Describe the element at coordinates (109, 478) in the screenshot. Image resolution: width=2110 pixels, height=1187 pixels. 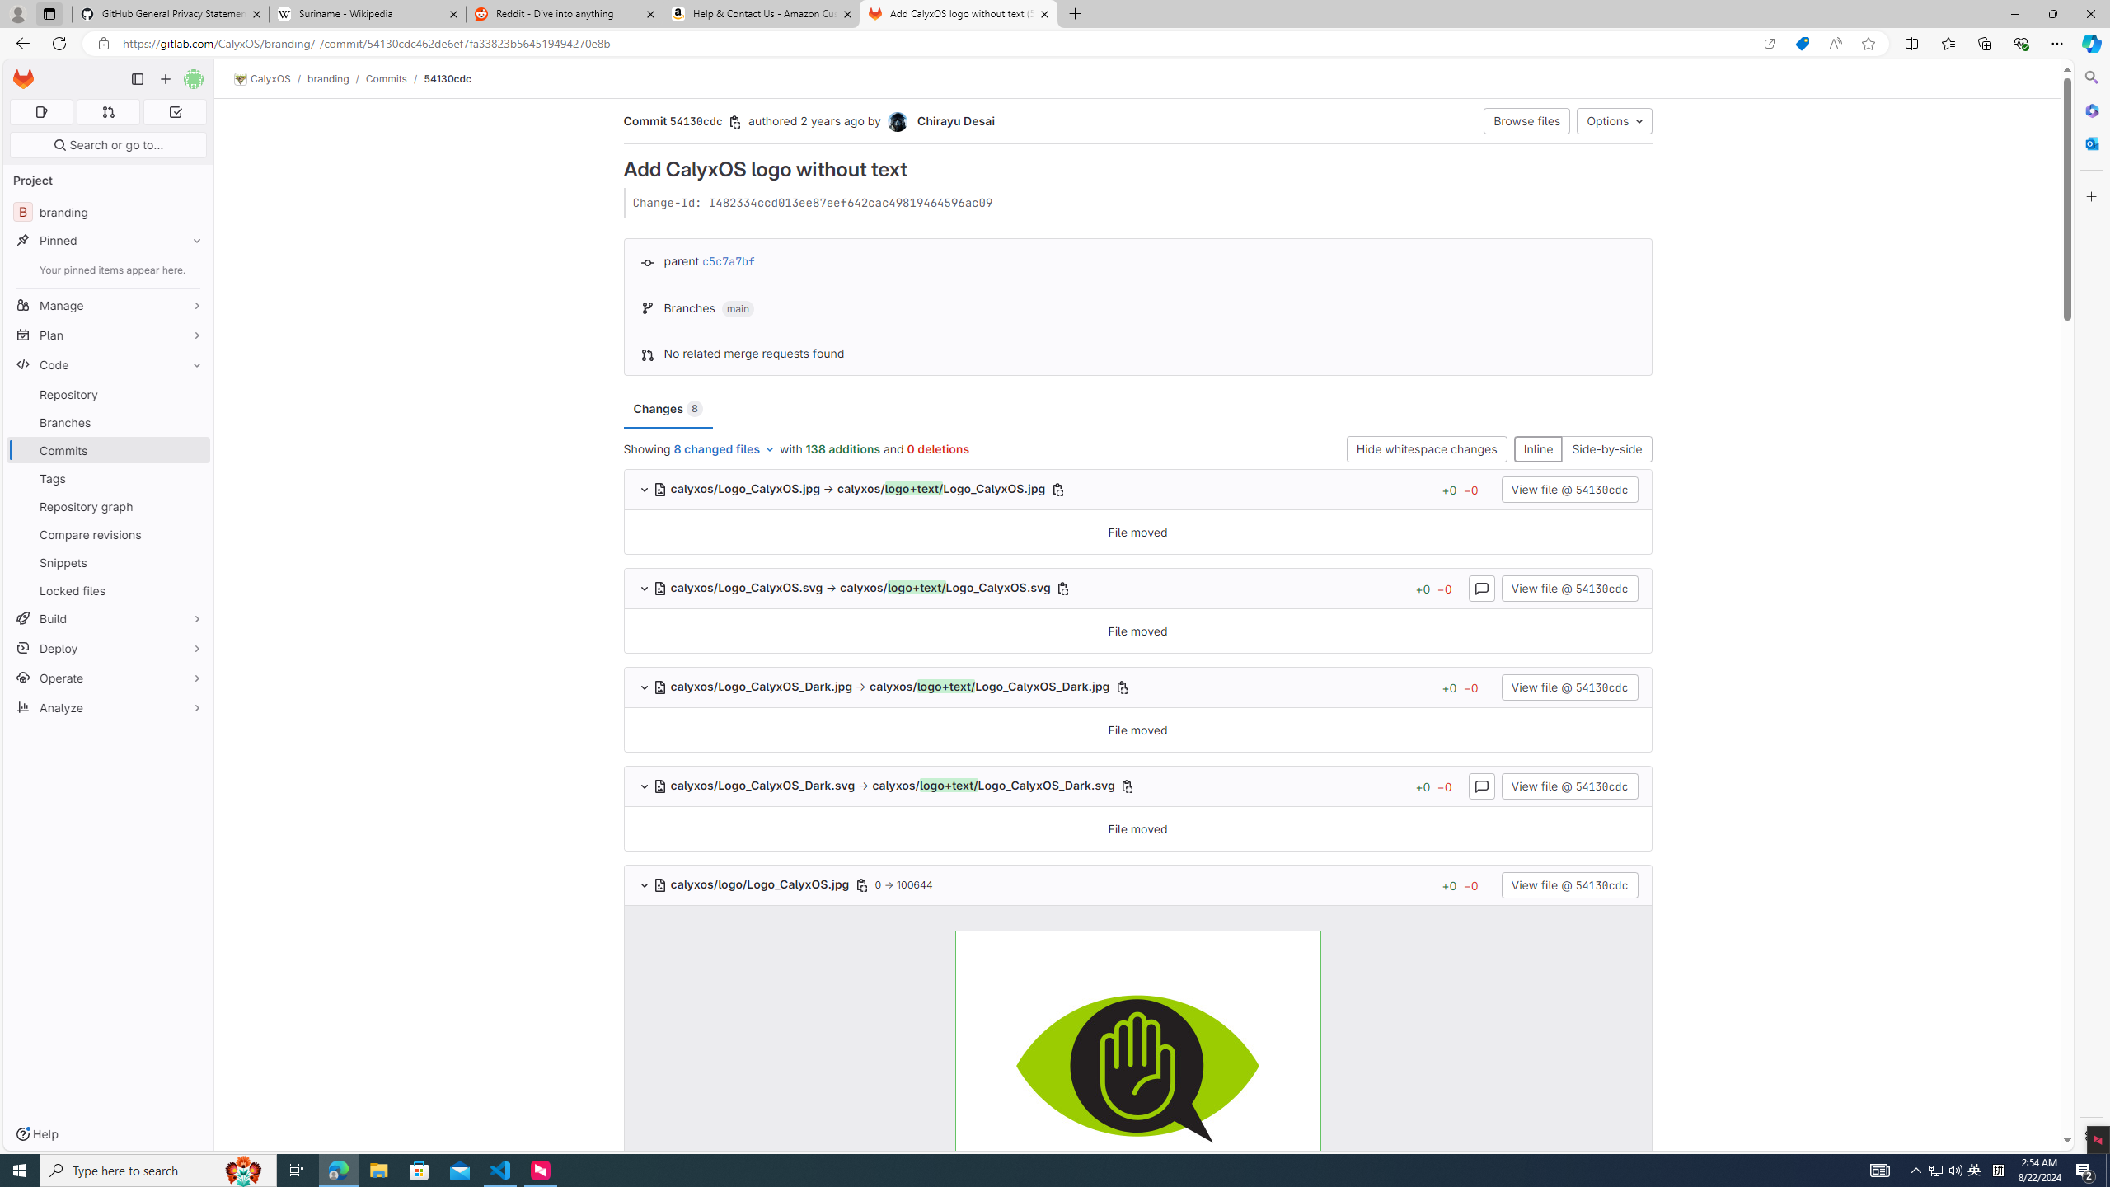
I see `Tags` at that location.